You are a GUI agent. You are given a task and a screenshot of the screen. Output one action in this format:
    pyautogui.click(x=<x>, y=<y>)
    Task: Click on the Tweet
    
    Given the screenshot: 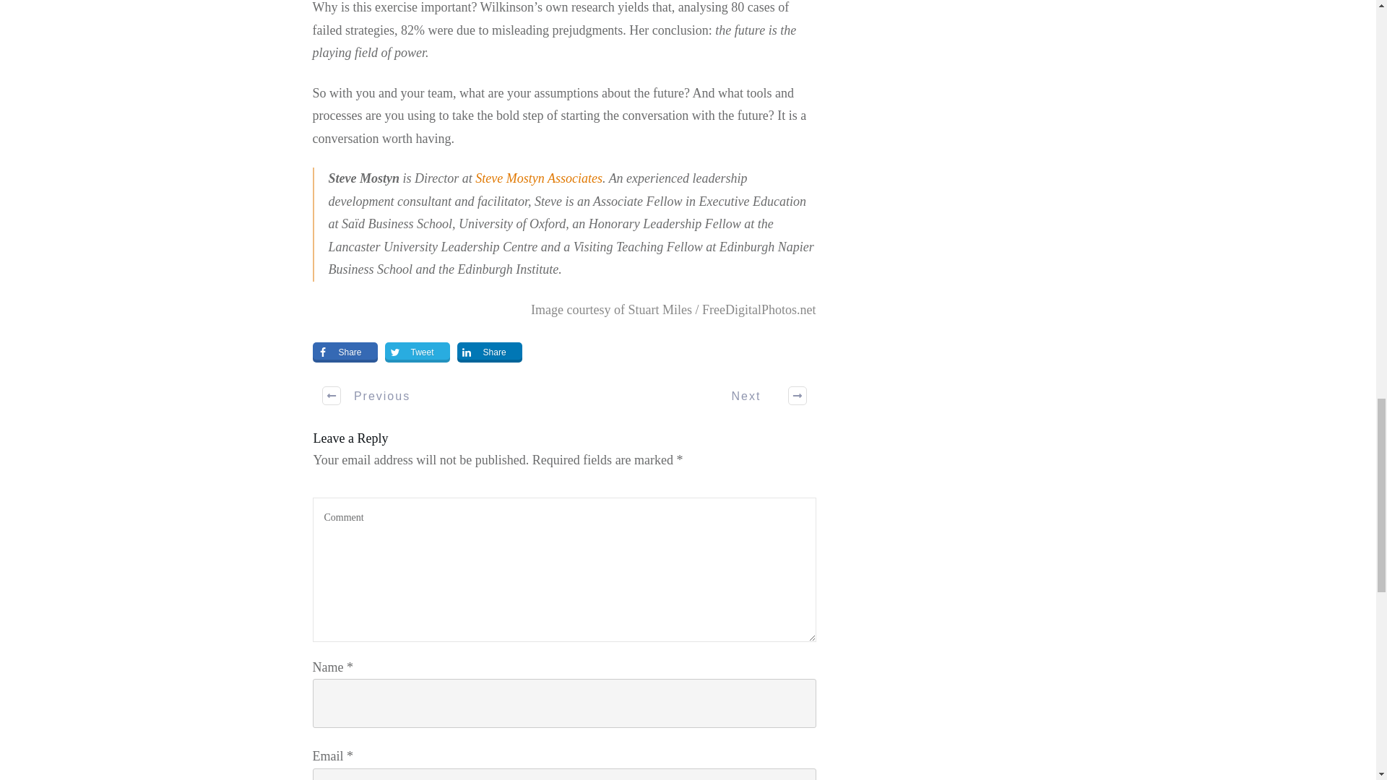 What is the action you would take?
    pyautogui.click(x=418, y=352)
    